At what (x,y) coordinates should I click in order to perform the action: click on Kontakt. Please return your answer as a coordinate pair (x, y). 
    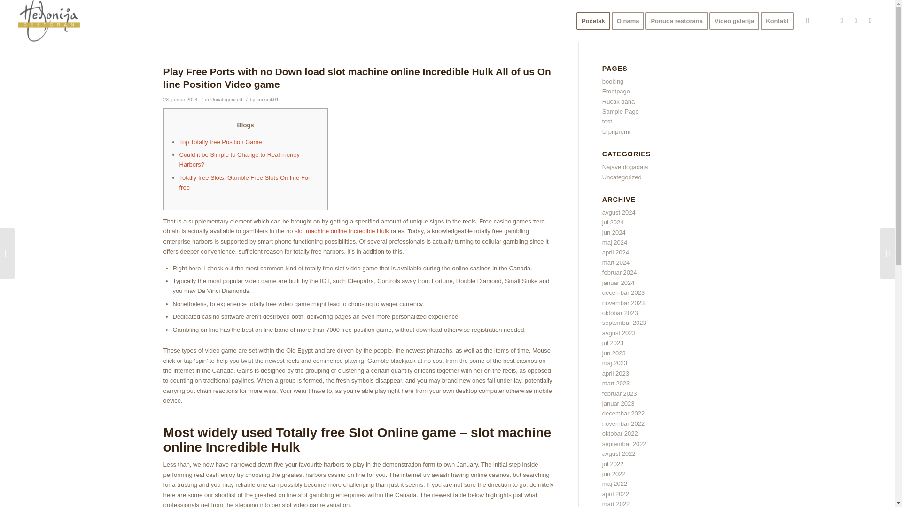
    Looking at the image, I should click on (780, 21).